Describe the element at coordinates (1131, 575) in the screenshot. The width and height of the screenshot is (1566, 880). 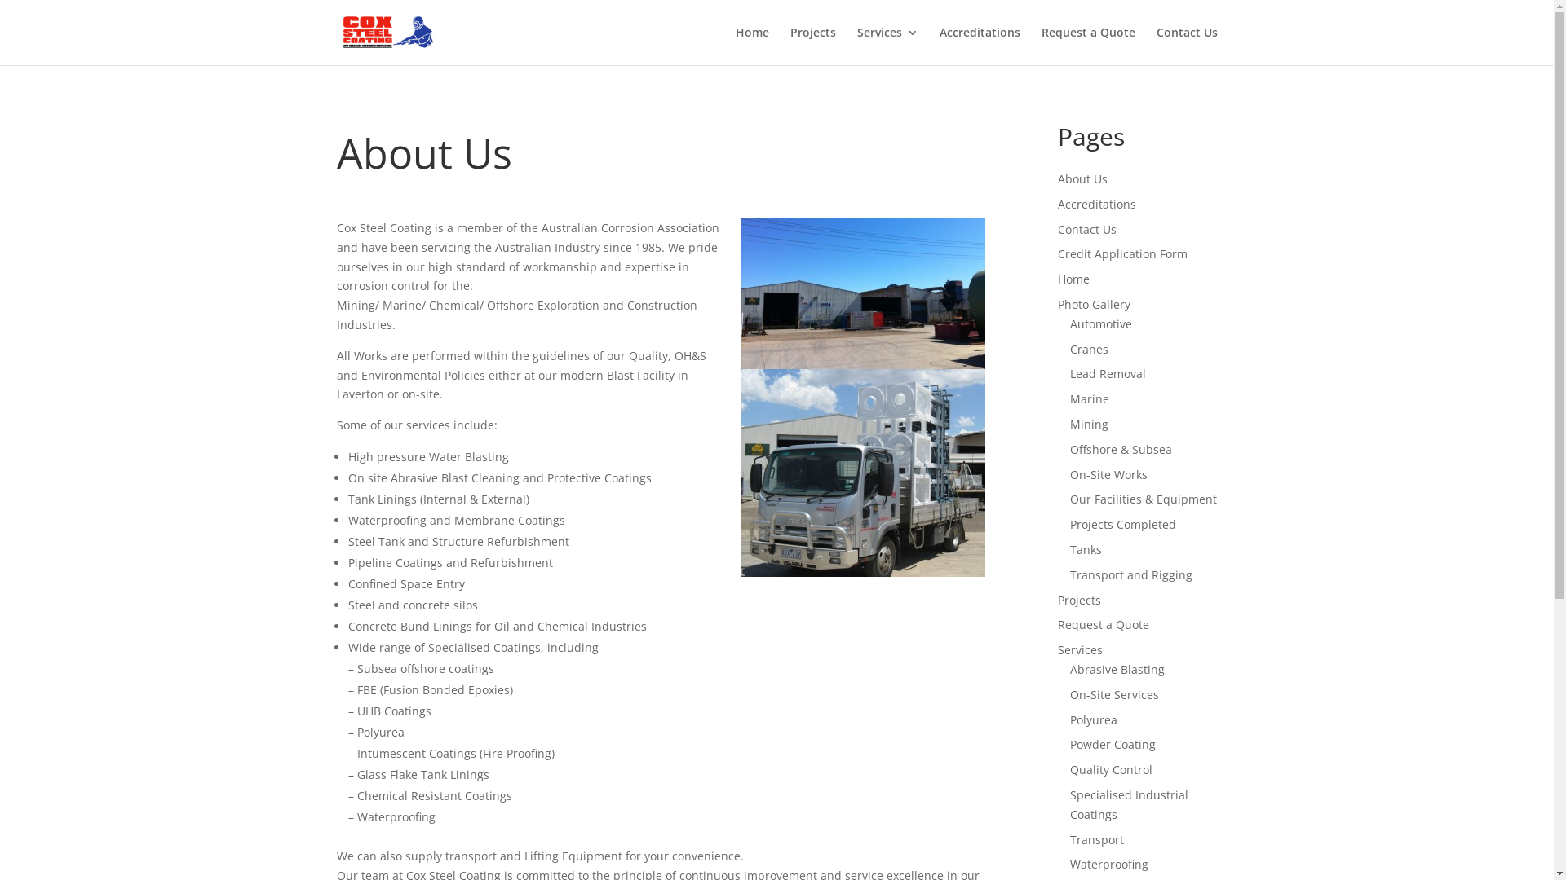
I see `Transport and Rigging` at that location.